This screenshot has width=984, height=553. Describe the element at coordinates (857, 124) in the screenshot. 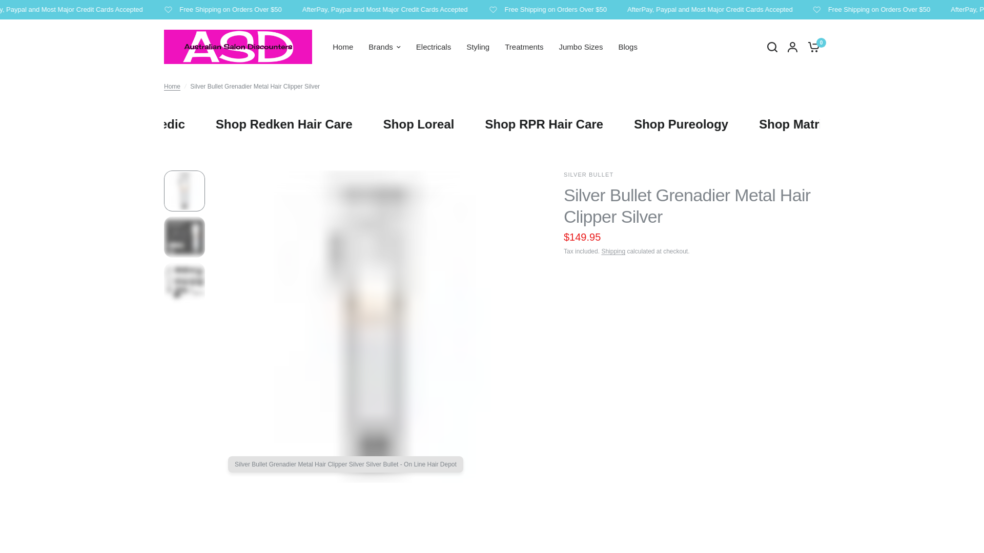

I see `Shop Matrix Hair Care` at that location.